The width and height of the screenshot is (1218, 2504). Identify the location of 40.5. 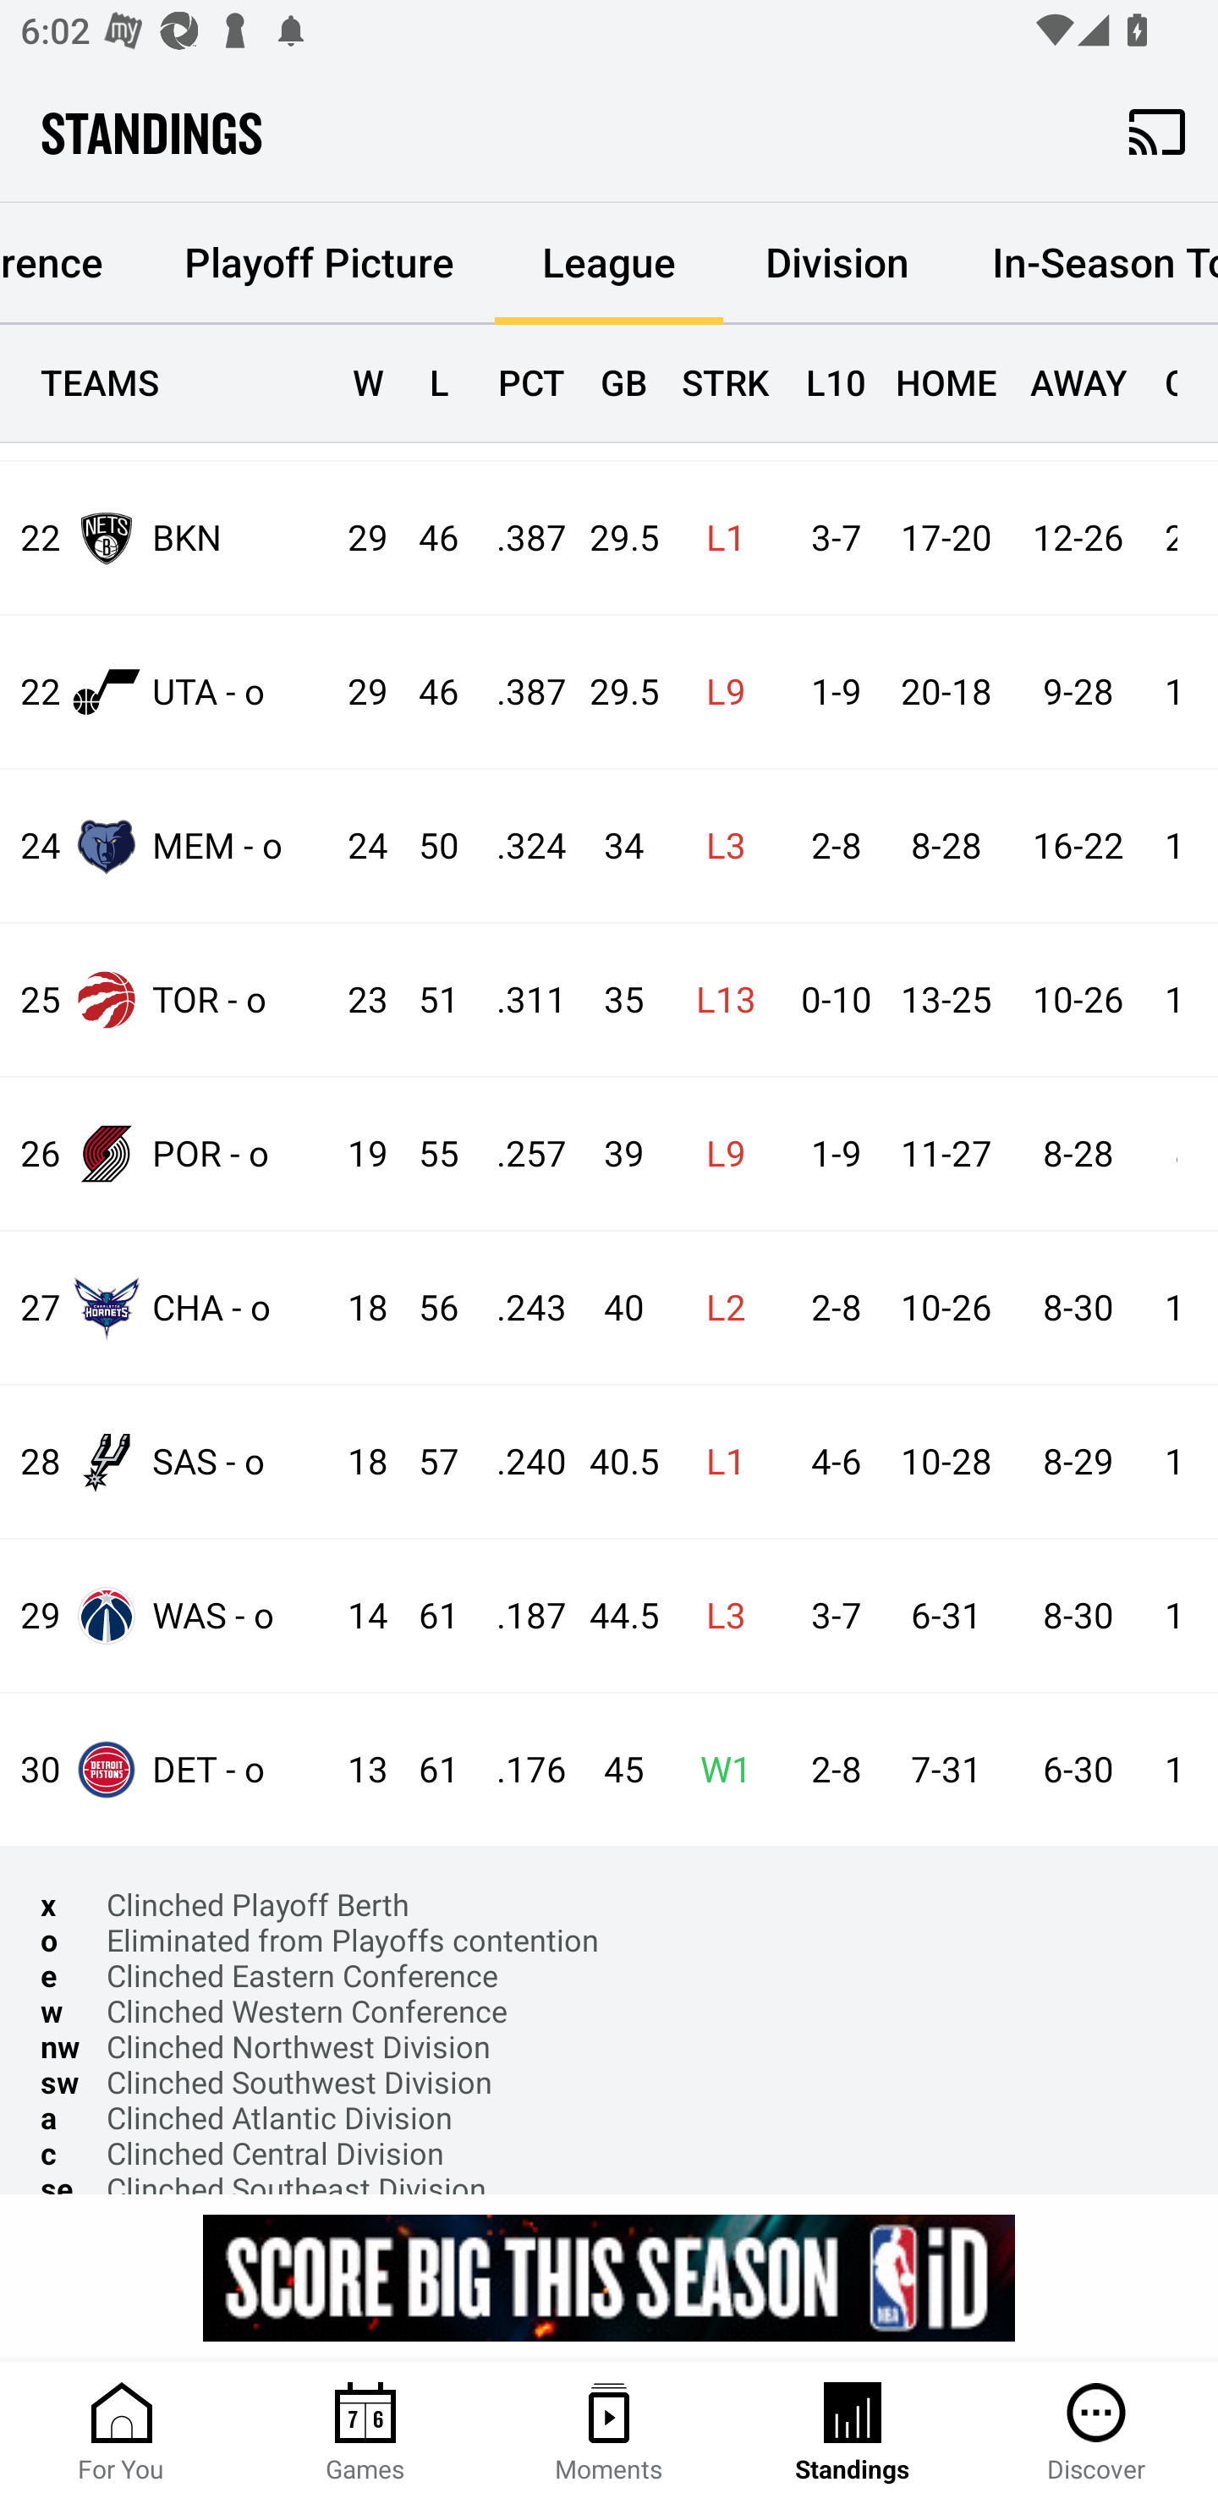
(611, 1462).